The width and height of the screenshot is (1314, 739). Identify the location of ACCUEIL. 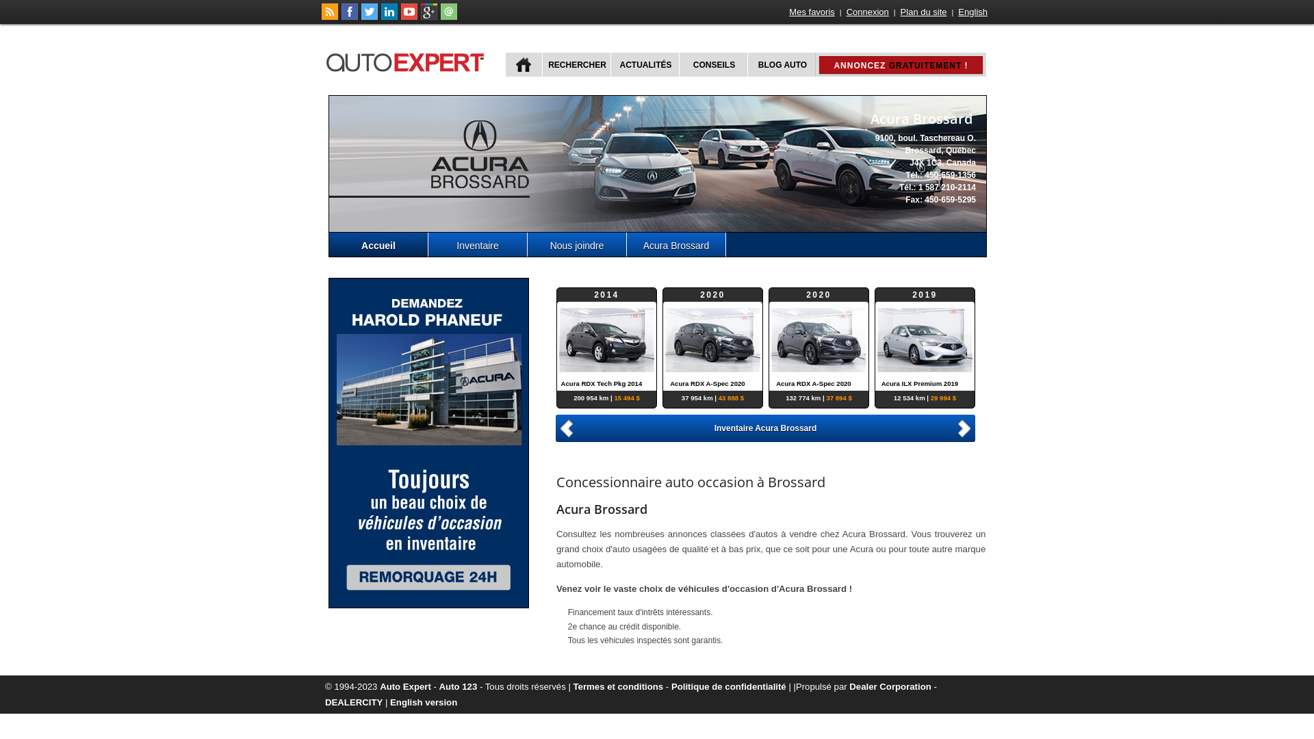
(524, 64).